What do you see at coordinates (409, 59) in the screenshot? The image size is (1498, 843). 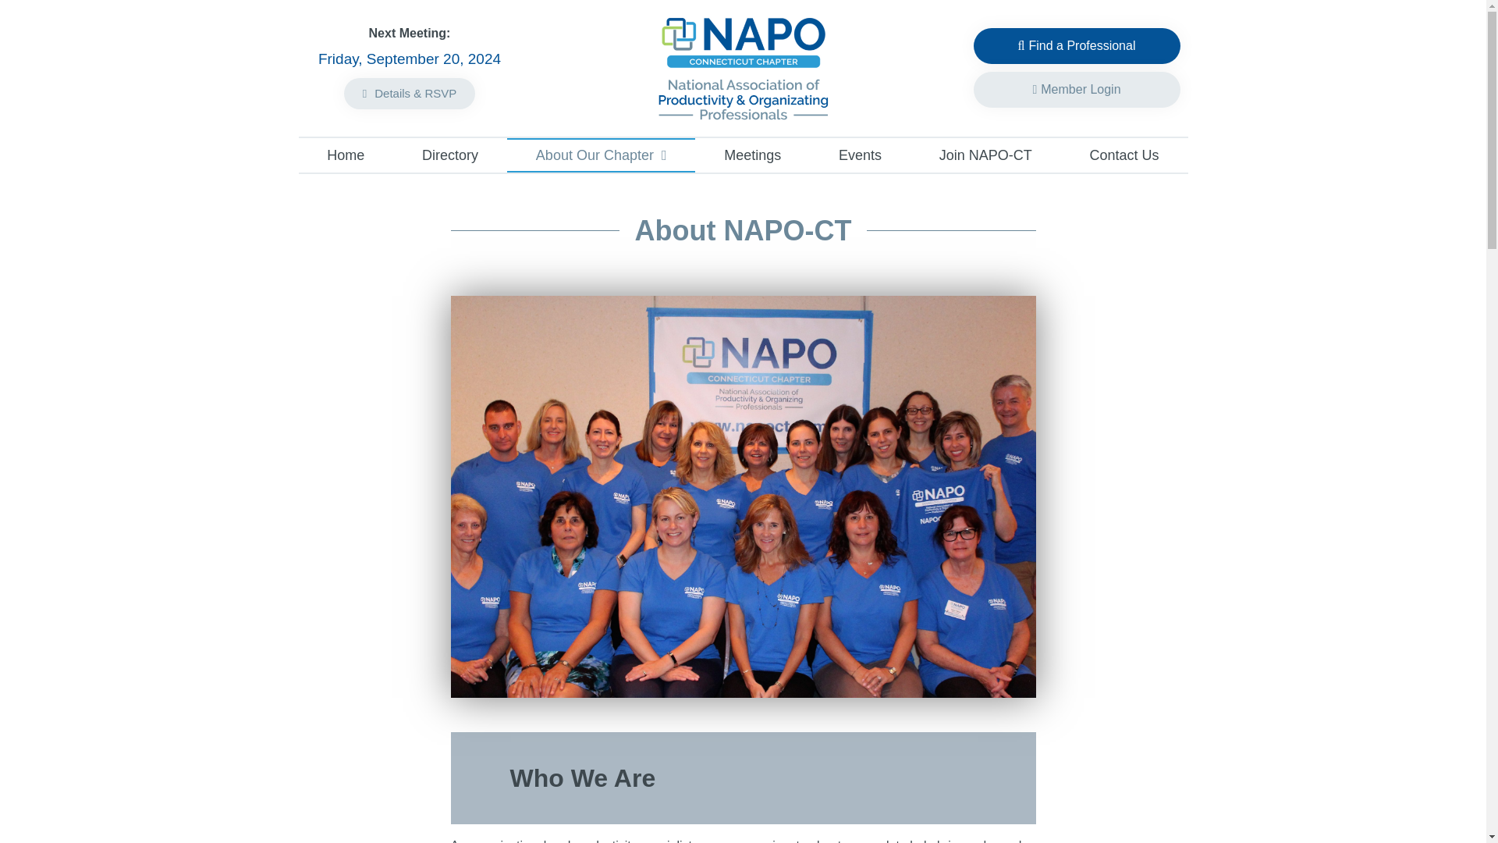 I see `Friday, September 20, 2024` at bounding box center [409, 59].